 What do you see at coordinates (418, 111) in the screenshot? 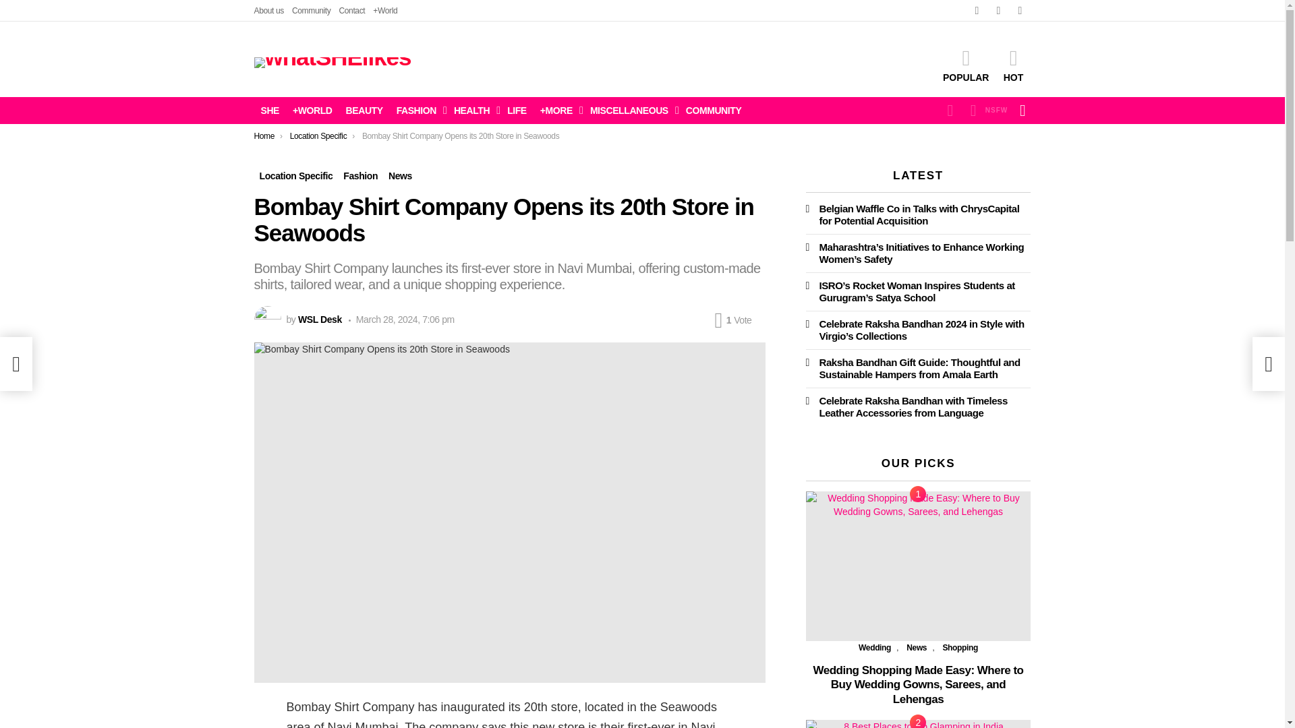
I see `FASHION` at bounding box center [418, 111].